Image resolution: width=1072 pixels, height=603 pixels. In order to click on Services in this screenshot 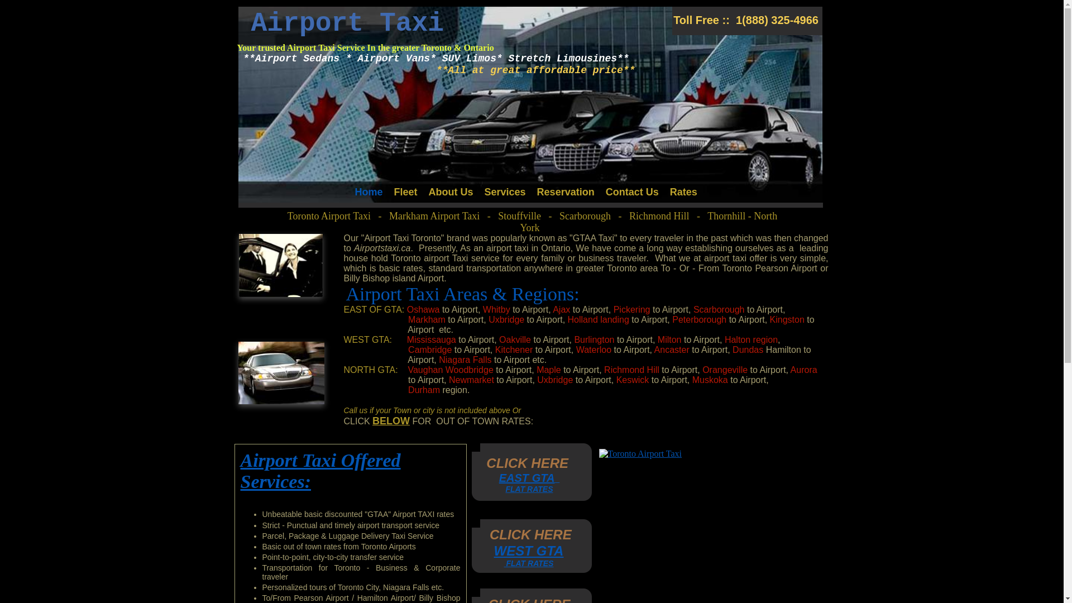, I will do `click(505, 195)`.